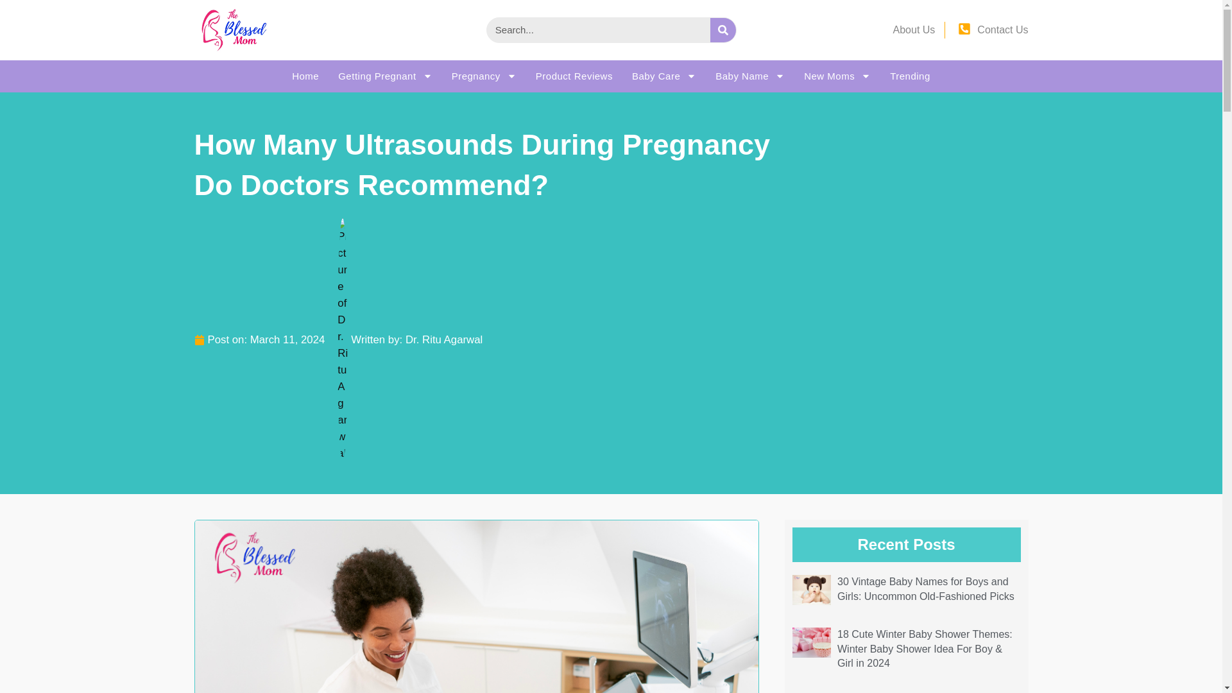  I want to click on Trending, so click(910, 76).